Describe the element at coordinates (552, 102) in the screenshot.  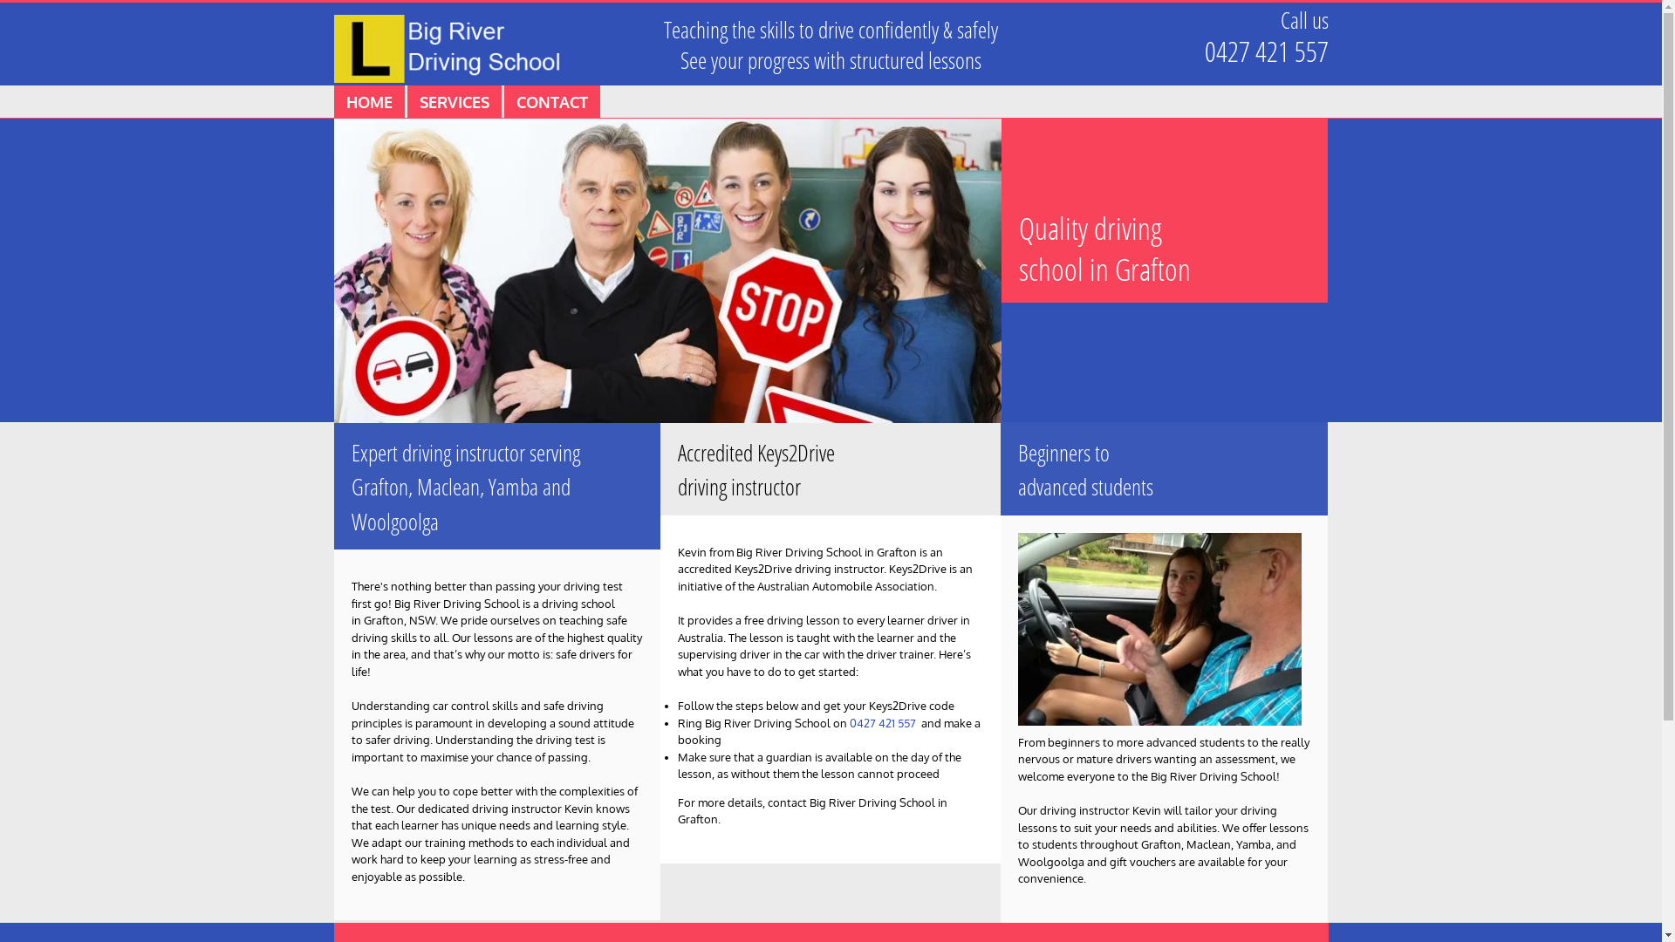
I see `CONTACT` at that location.